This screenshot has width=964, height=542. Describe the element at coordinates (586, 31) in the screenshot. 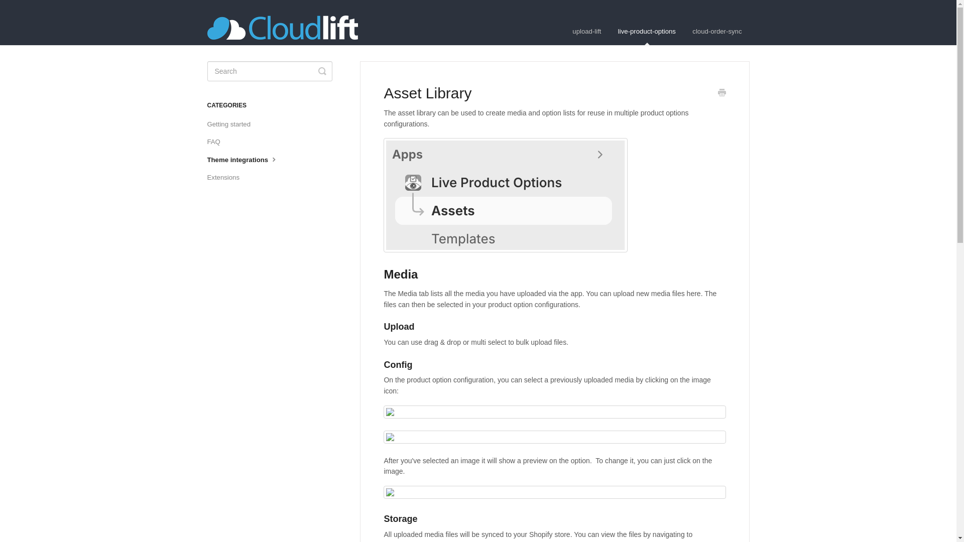

I see `upload-lift` at that location.